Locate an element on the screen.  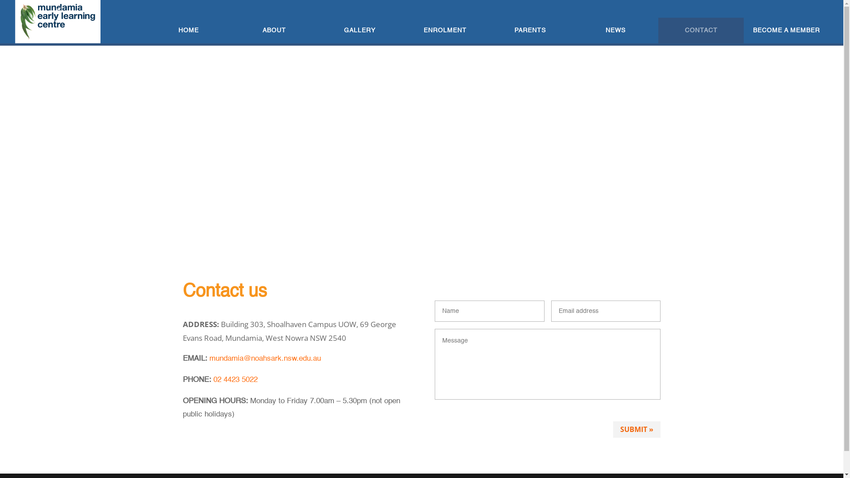
02 4423 5022 is located at coordinates (236, 380).